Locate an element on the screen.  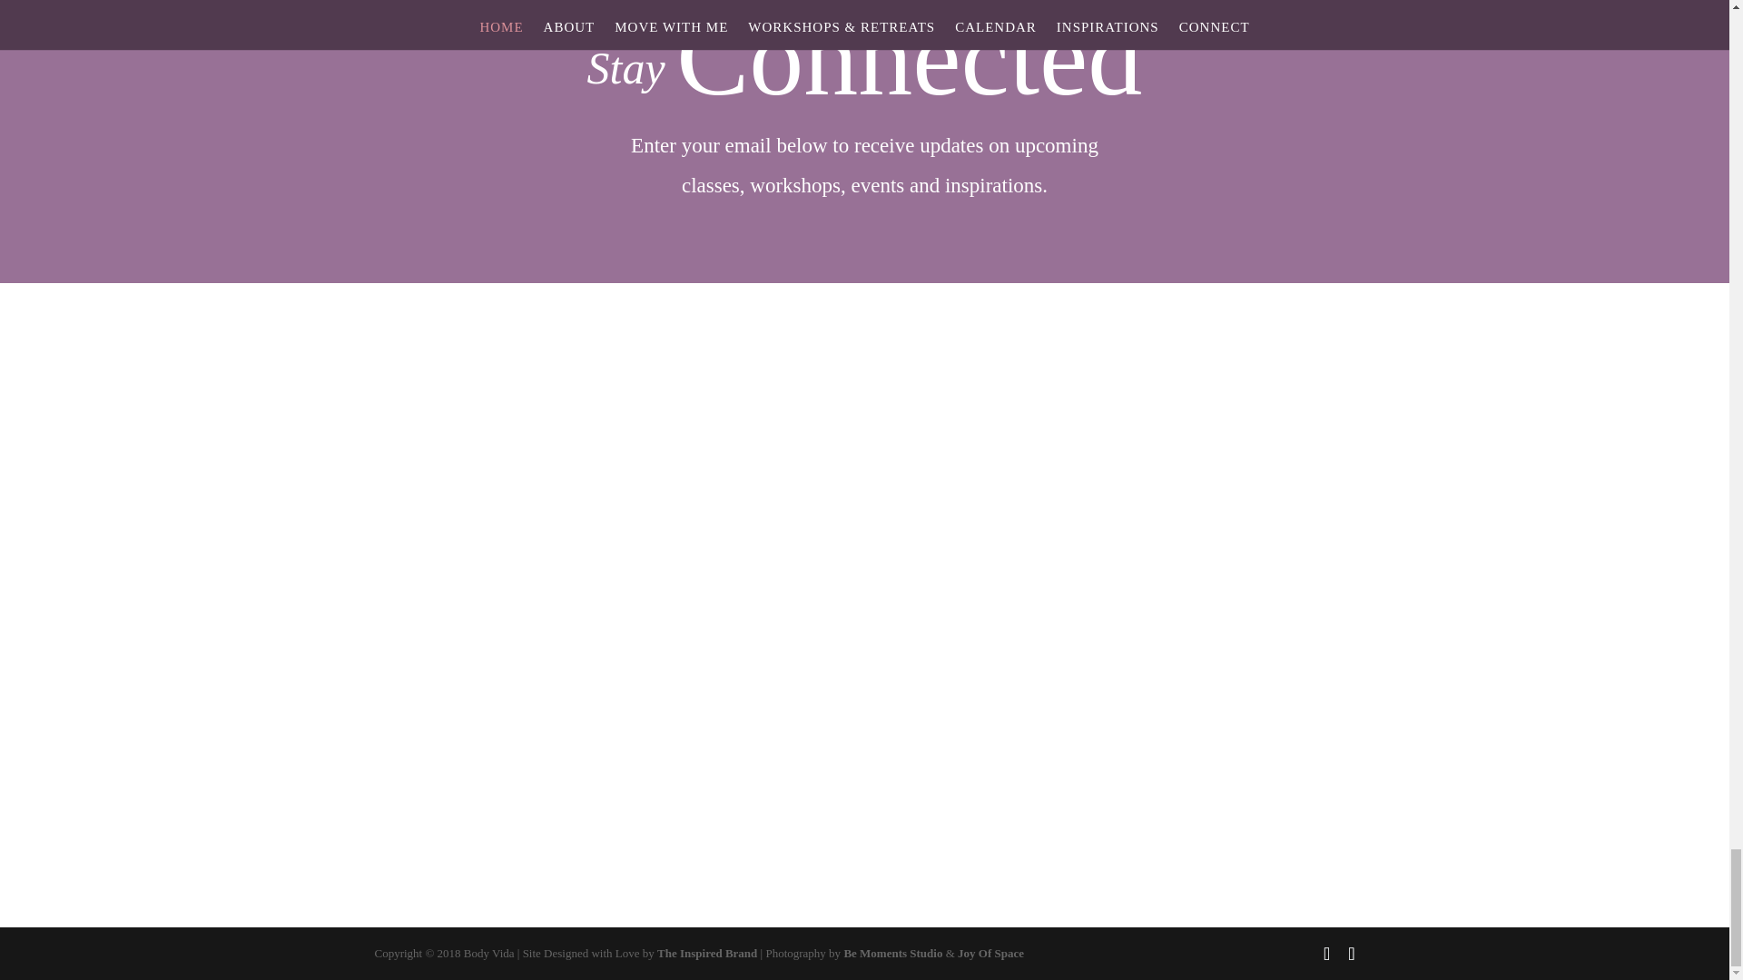
The Inspired Brand is located at coordinates (706, 953).